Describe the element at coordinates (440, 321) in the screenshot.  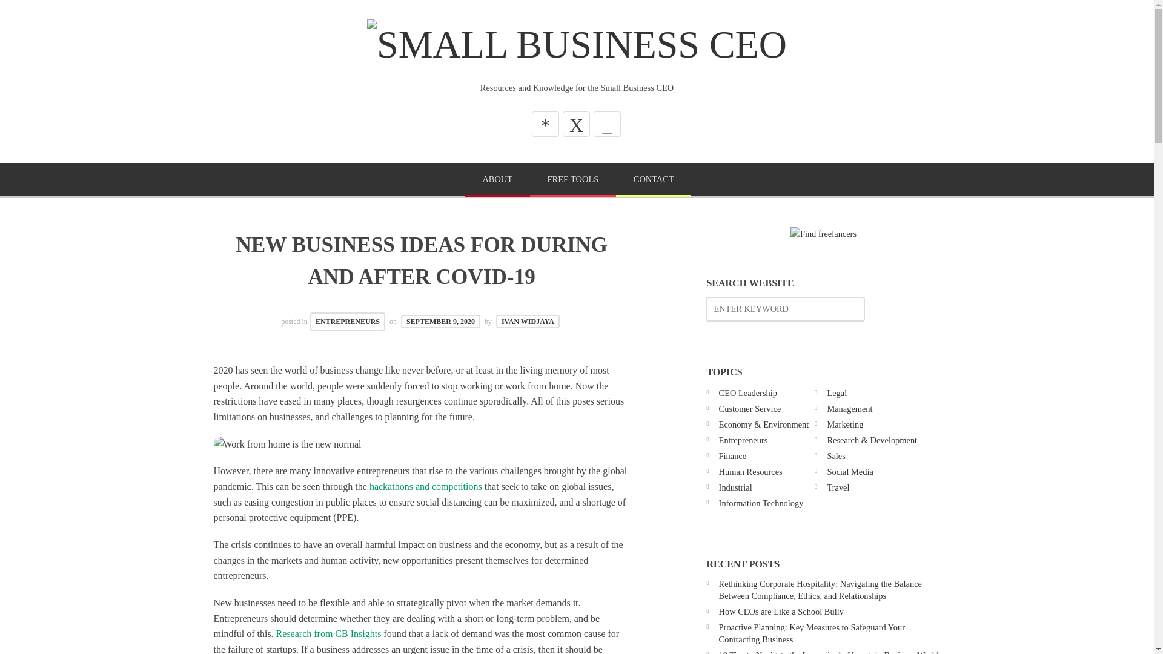
I see `SEPTEMBER 9, 2020` at that location.